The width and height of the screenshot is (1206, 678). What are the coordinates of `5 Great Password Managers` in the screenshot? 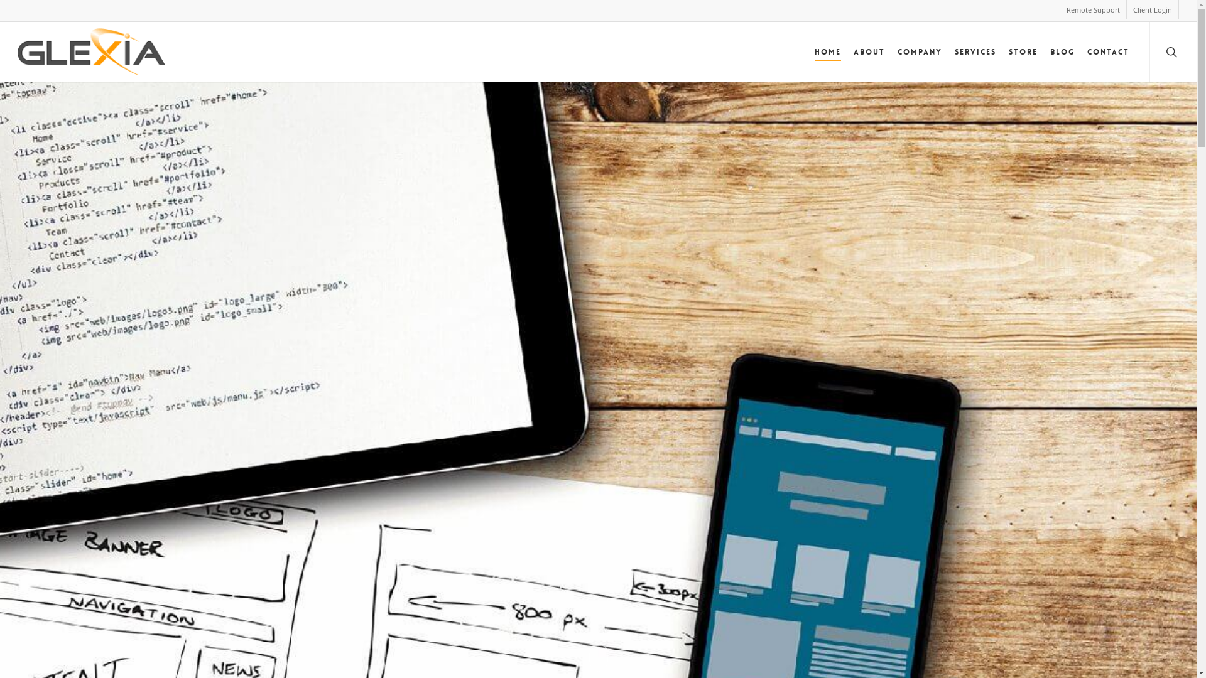 It's located at (499, 294).